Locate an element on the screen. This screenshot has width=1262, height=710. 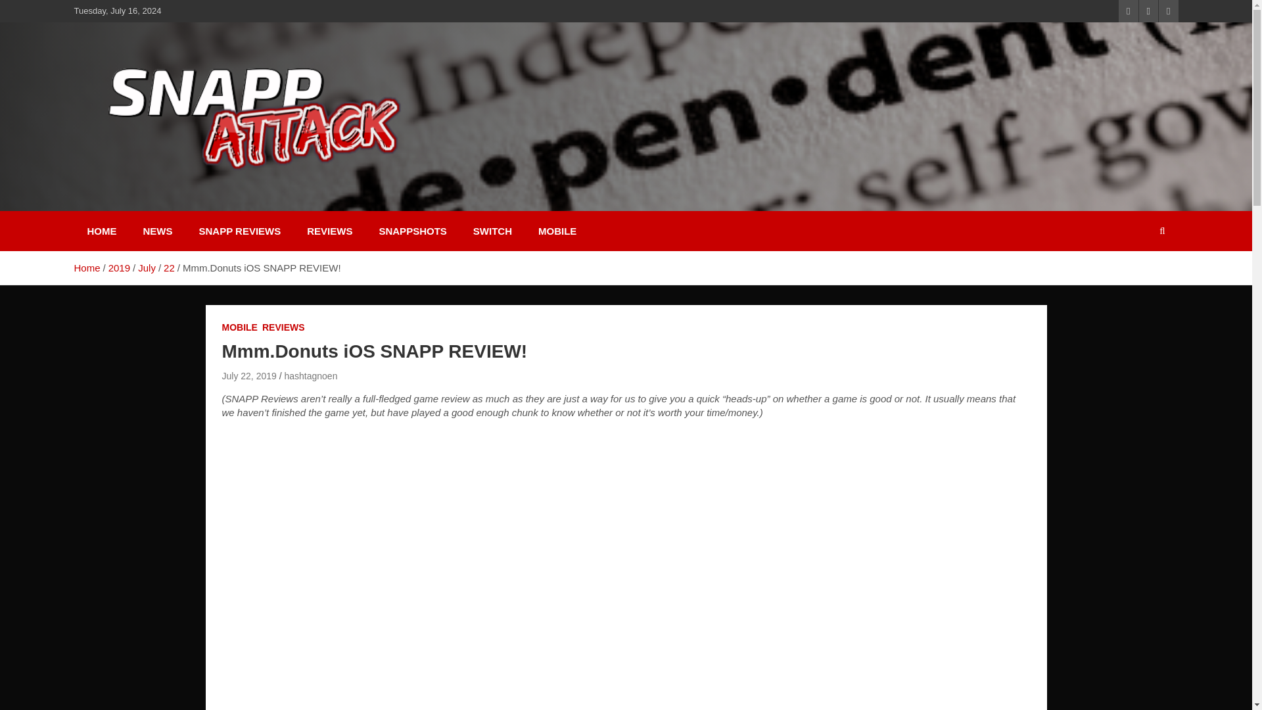
Mmm.Donuts iOS SNAPP REVIEW! is located at coordinates (248, 375).